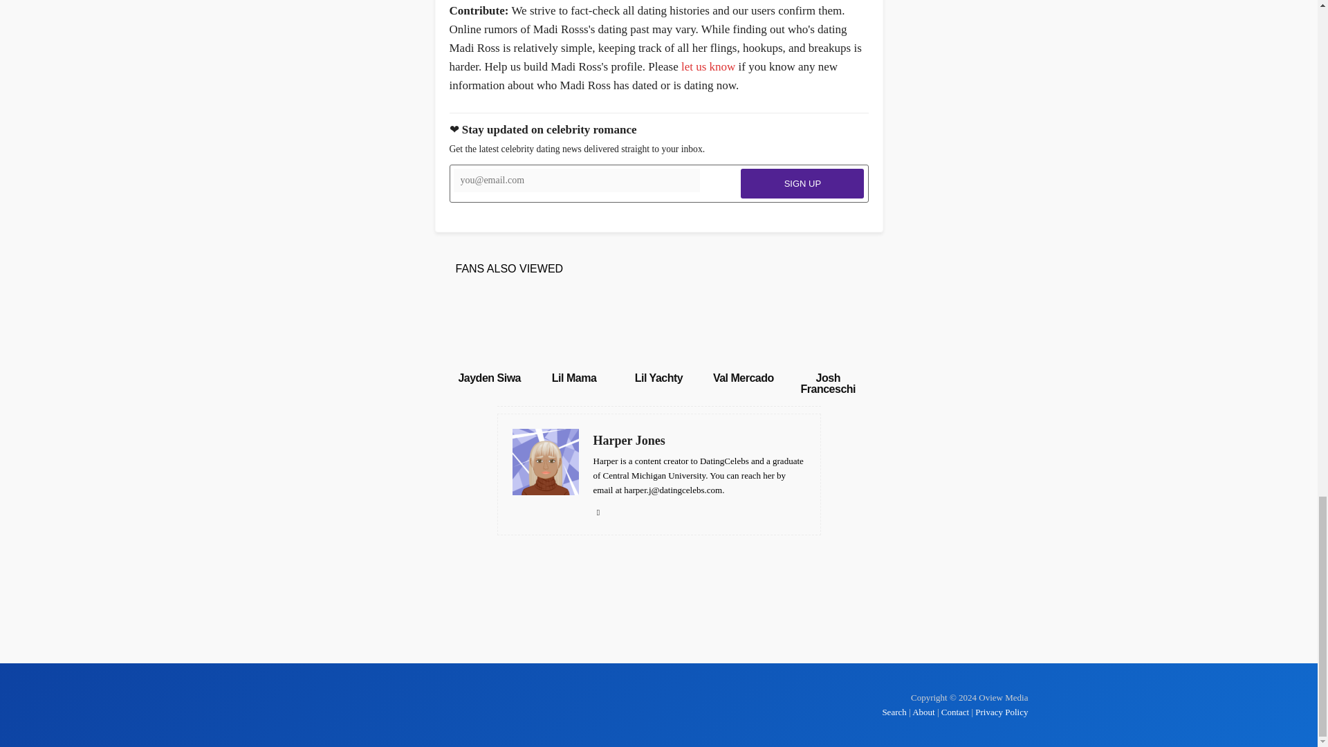 The width and height of the screenshot is (1328, 747). I want to click on Search, so click(895, 711).